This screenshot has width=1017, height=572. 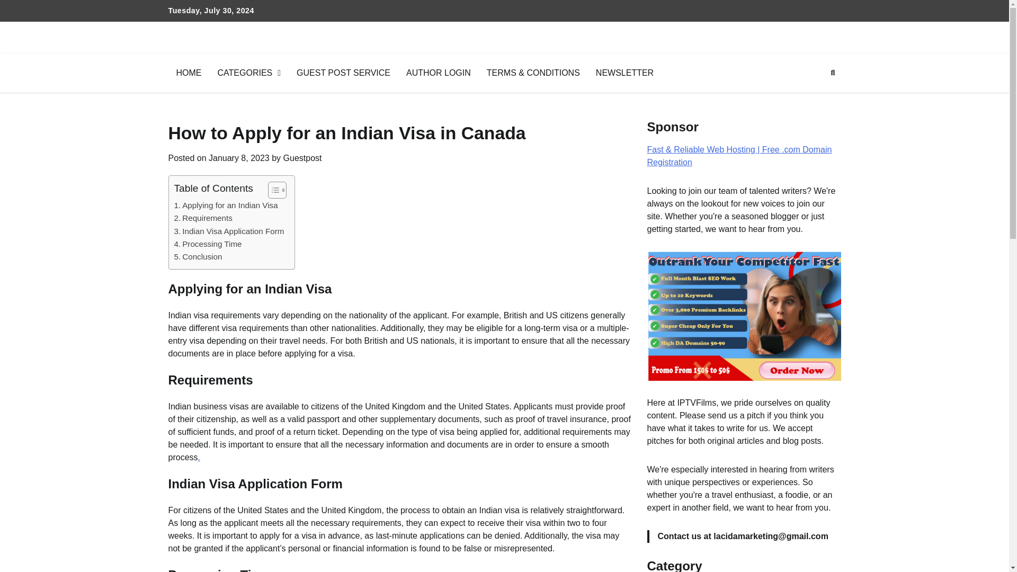 I want to click on Conclusion, so click(x=198, y=256).